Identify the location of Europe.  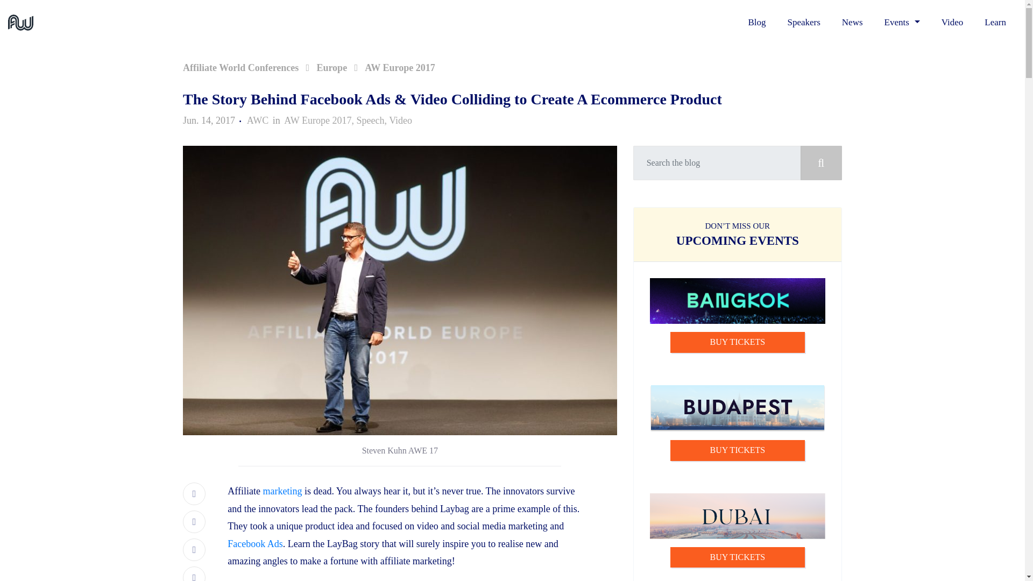
(331, 68).